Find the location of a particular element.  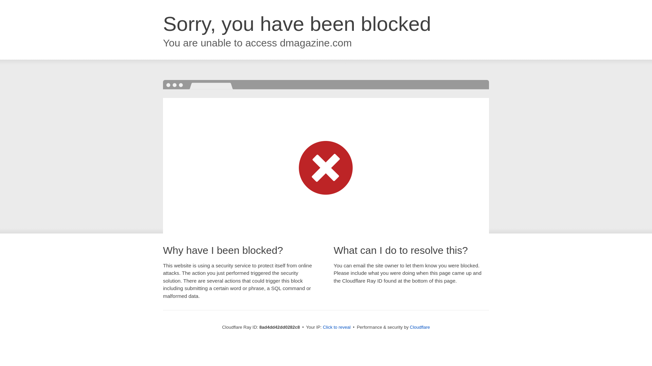

Cloudflare is located at coordinates (420, 327).